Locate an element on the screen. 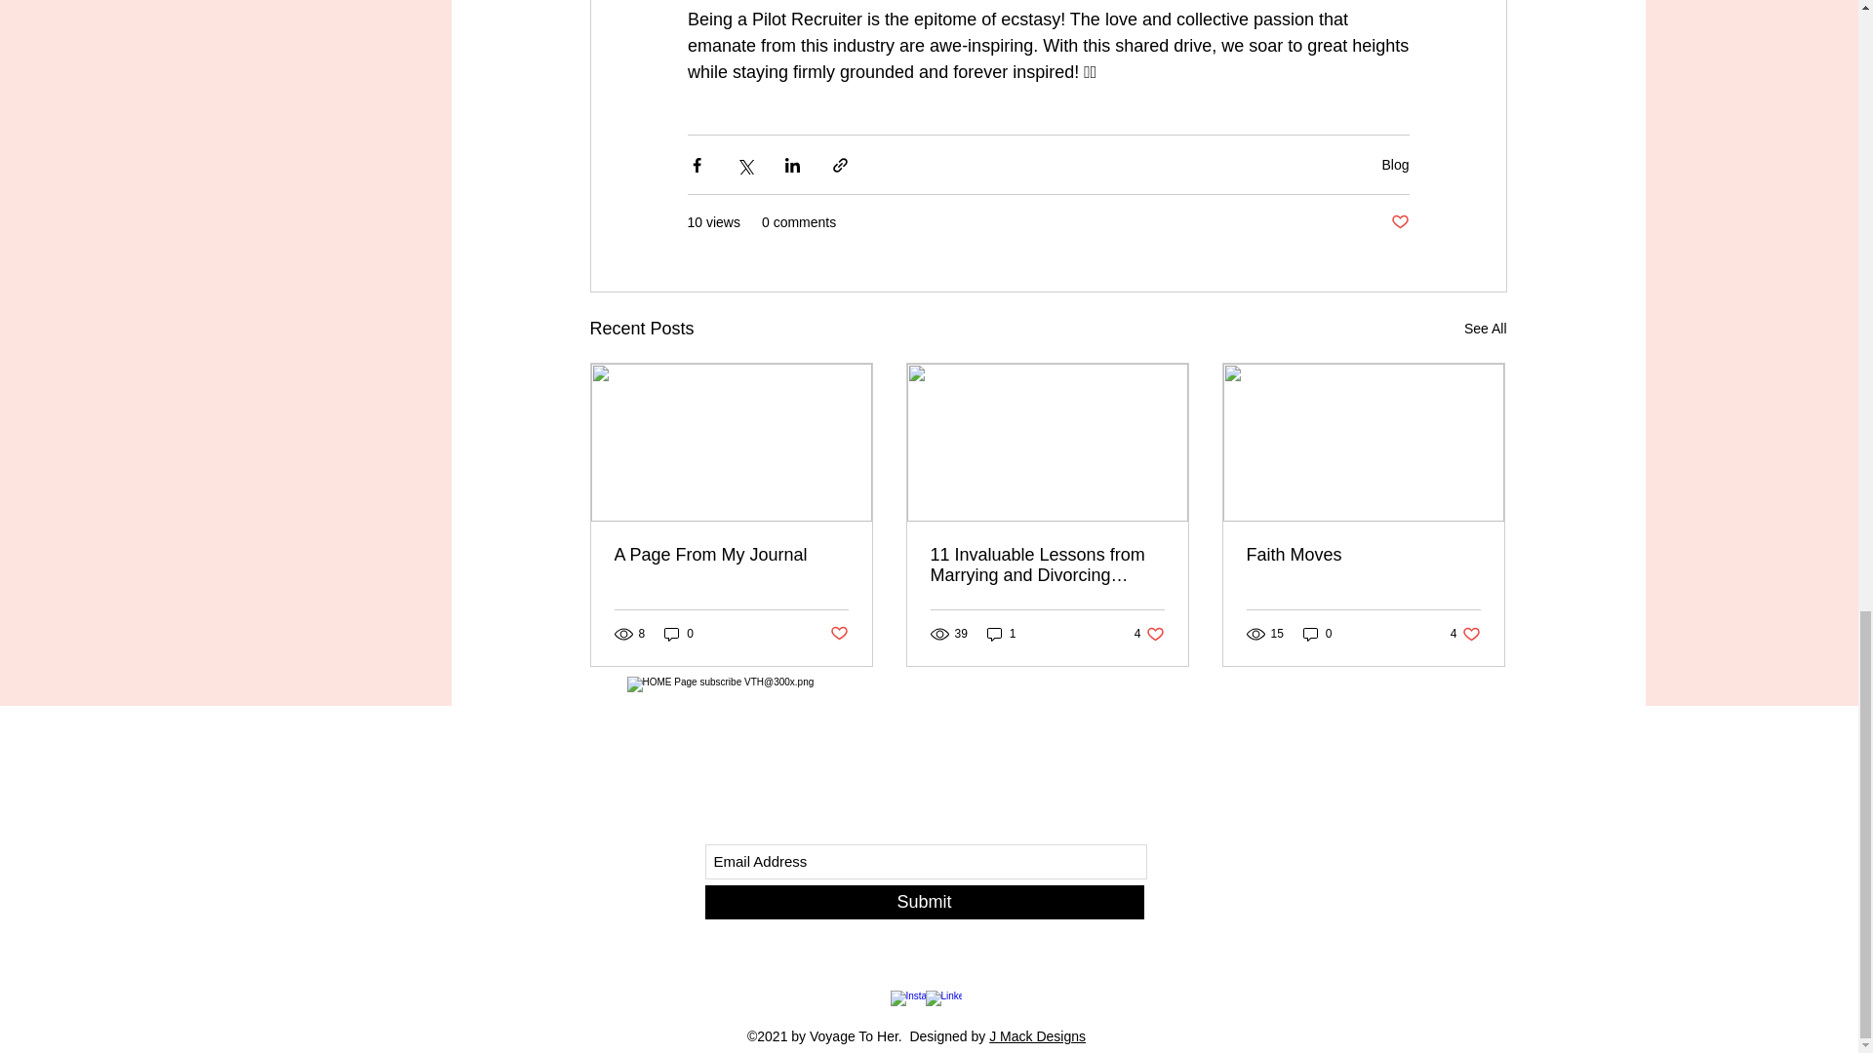  Faith Moves is located at coordinates (1364, 555).